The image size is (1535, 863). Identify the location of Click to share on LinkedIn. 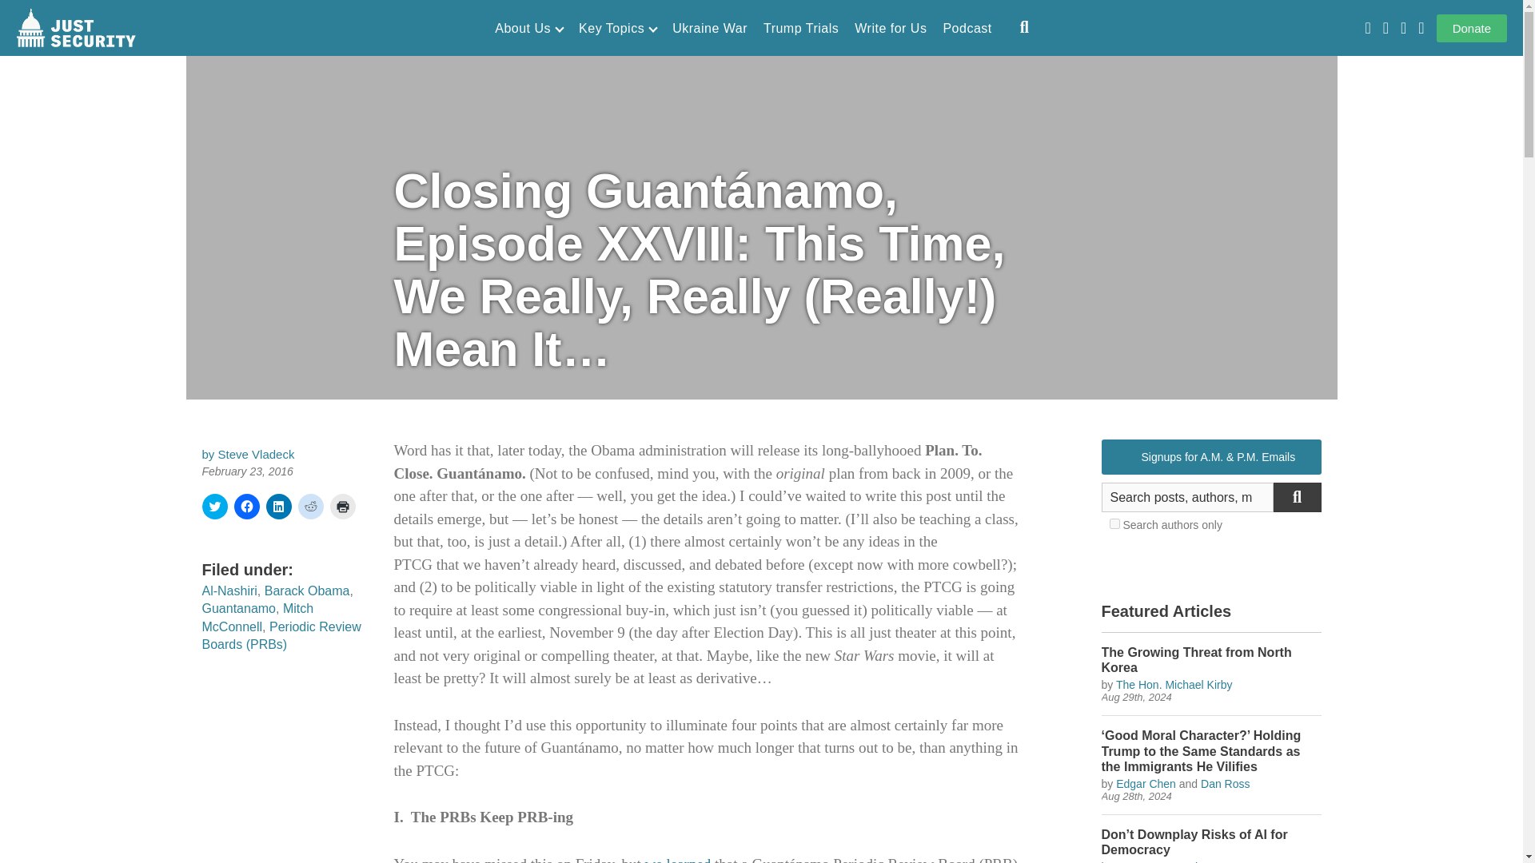
(278, 507).